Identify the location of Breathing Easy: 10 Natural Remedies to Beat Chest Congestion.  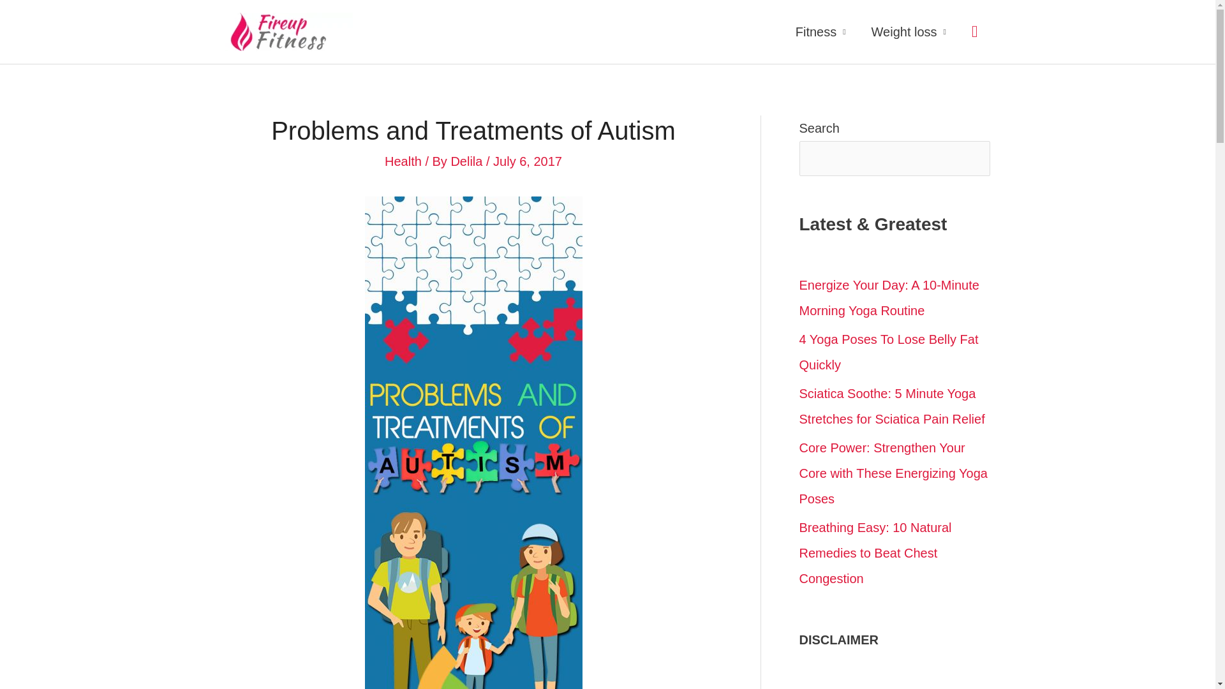
(875, 553).